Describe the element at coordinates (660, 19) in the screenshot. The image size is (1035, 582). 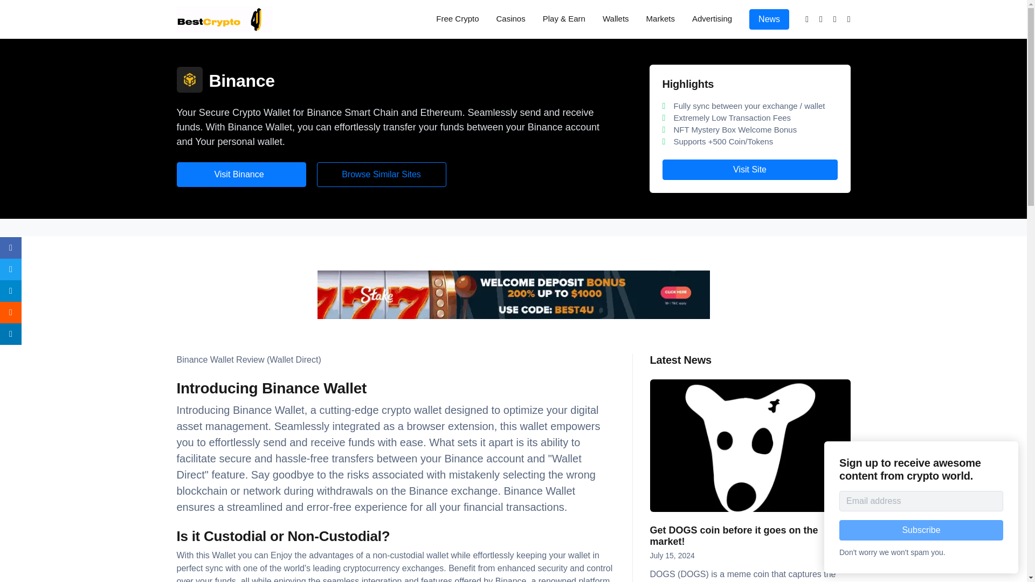
I see `Markets` at that location.